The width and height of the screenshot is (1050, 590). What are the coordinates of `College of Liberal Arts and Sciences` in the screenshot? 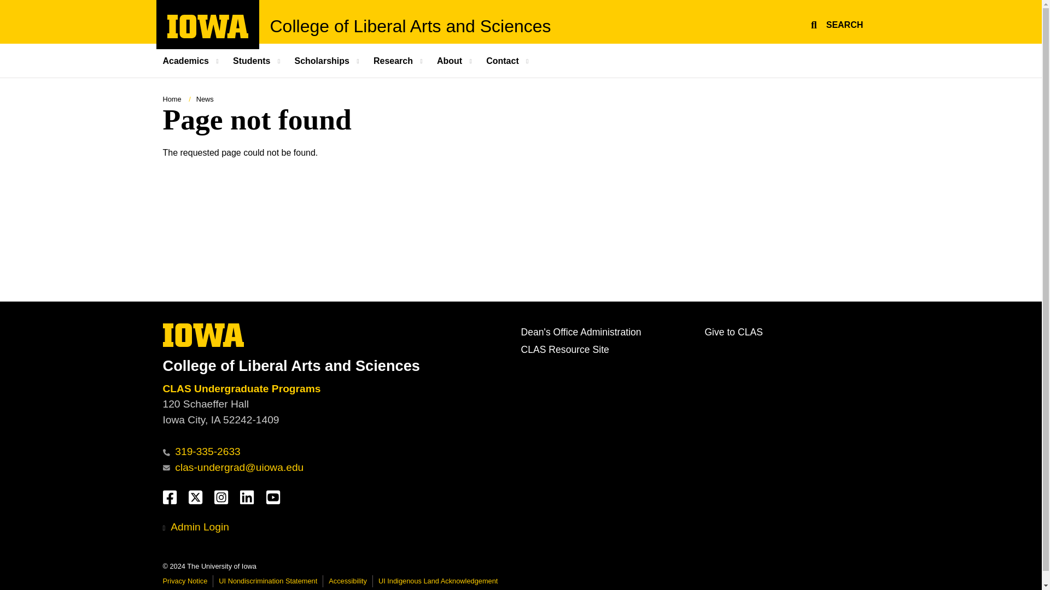 It's located at (410, 26).